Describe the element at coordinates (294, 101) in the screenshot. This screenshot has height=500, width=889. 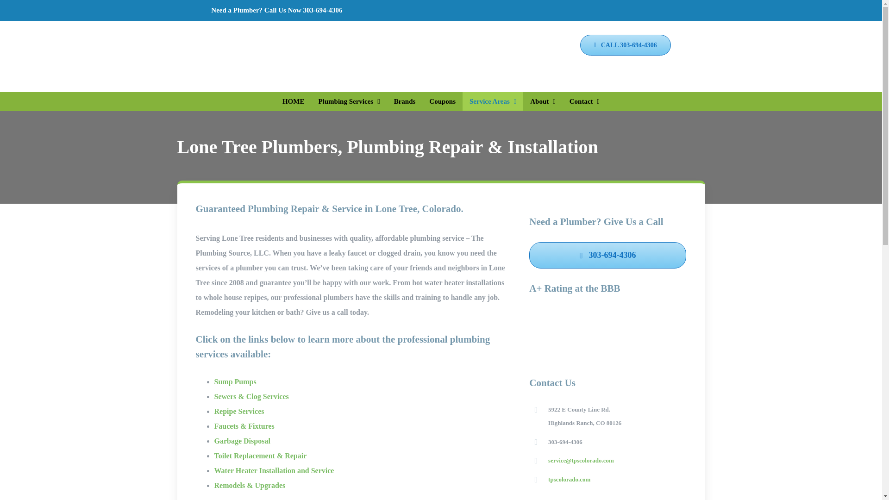
I see `HOME` at that location.